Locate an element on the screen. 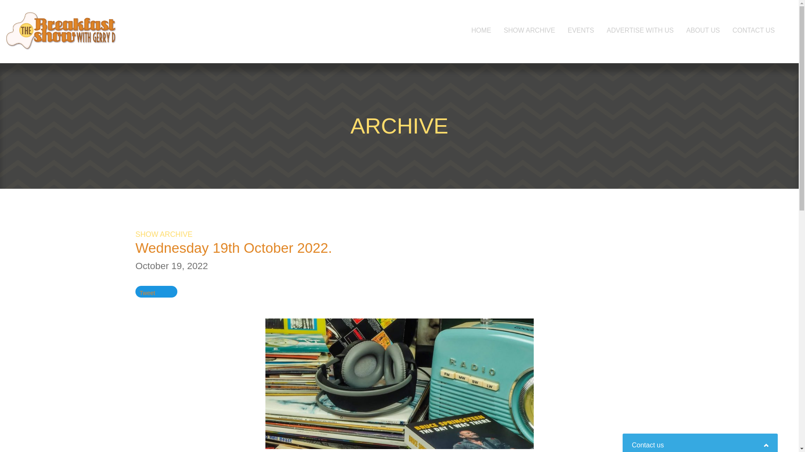 The height and width of the screenshot is (452, 805). EVENTS is located at coordinates (581, 30).